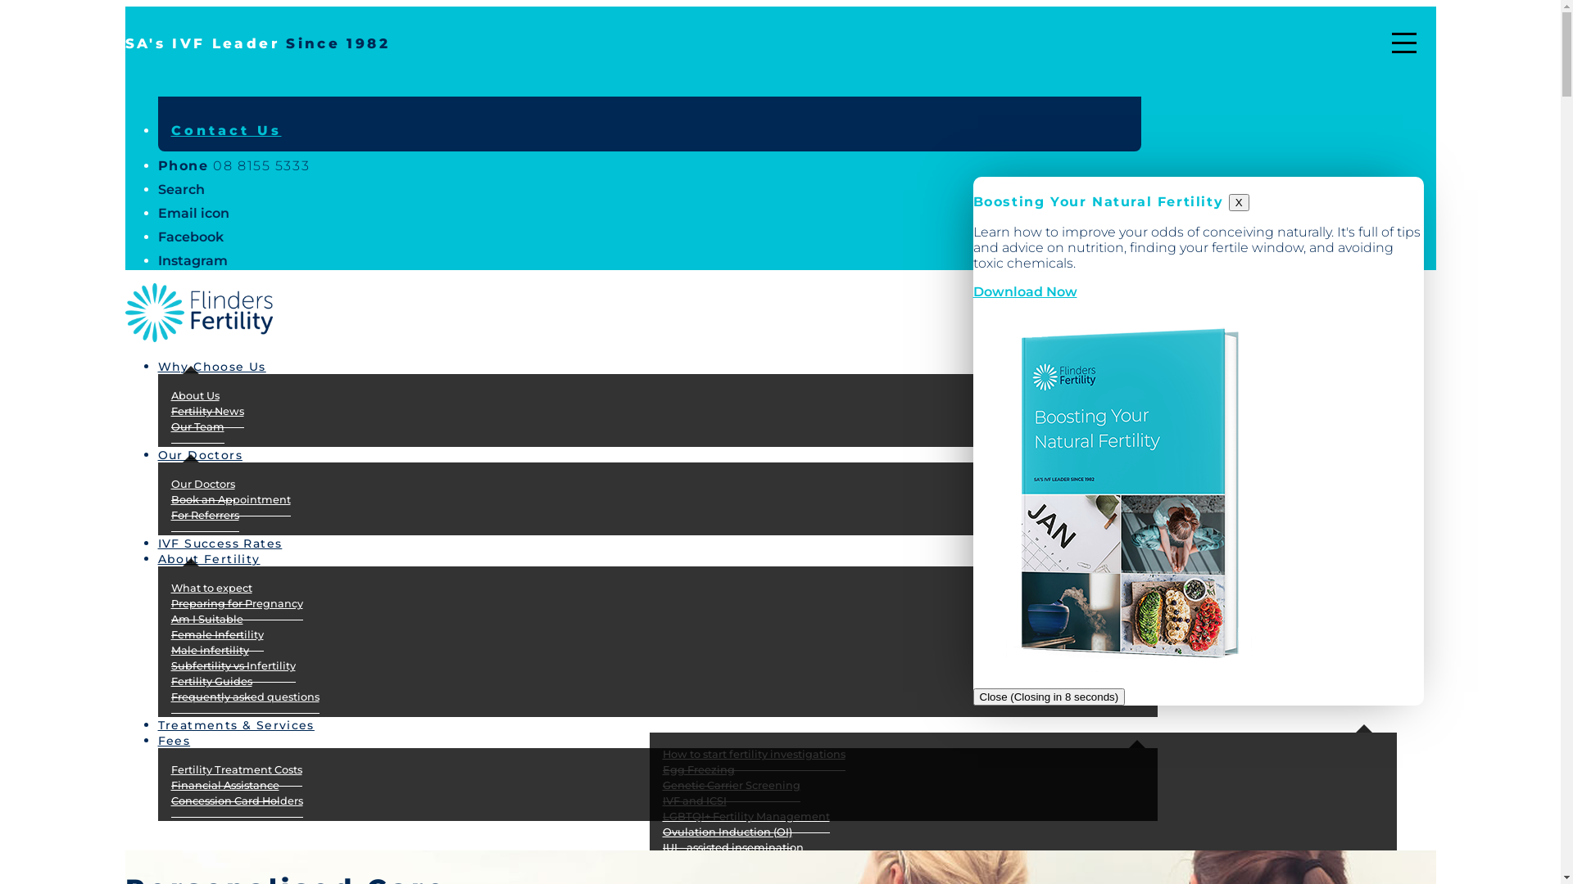  I want to click on Our Doctors, so click(213, 452).